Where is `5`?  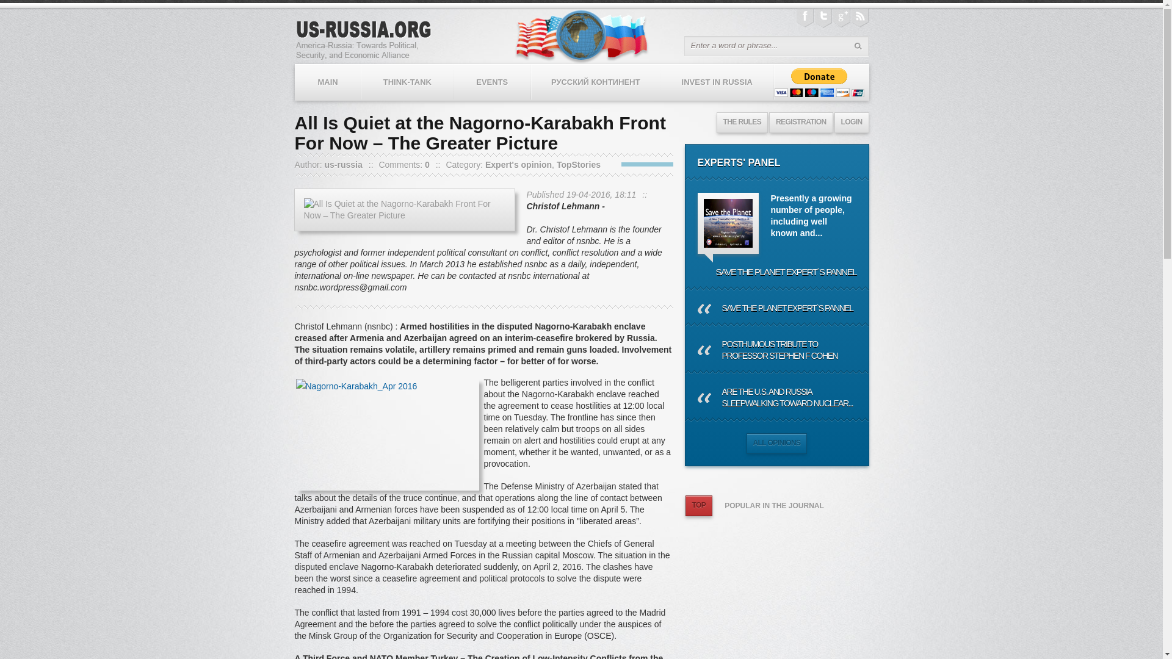 5 is located at coordinates (668, 164).